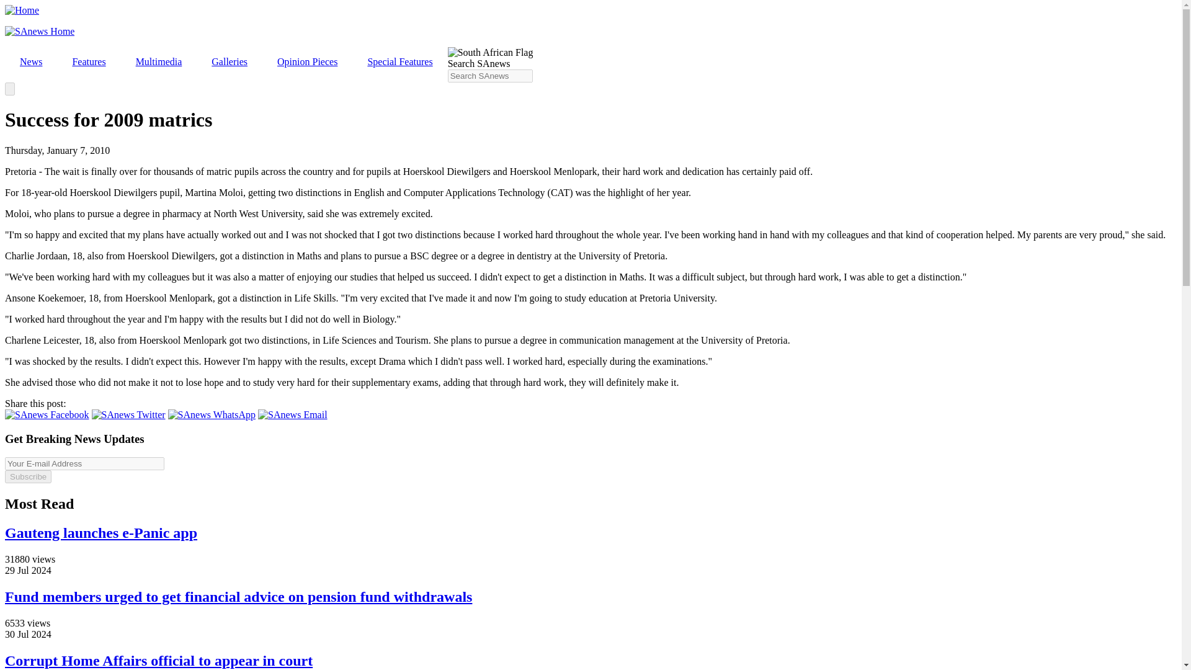 The image size is (1191, 670). I want to click on Home, so click(22, 10).